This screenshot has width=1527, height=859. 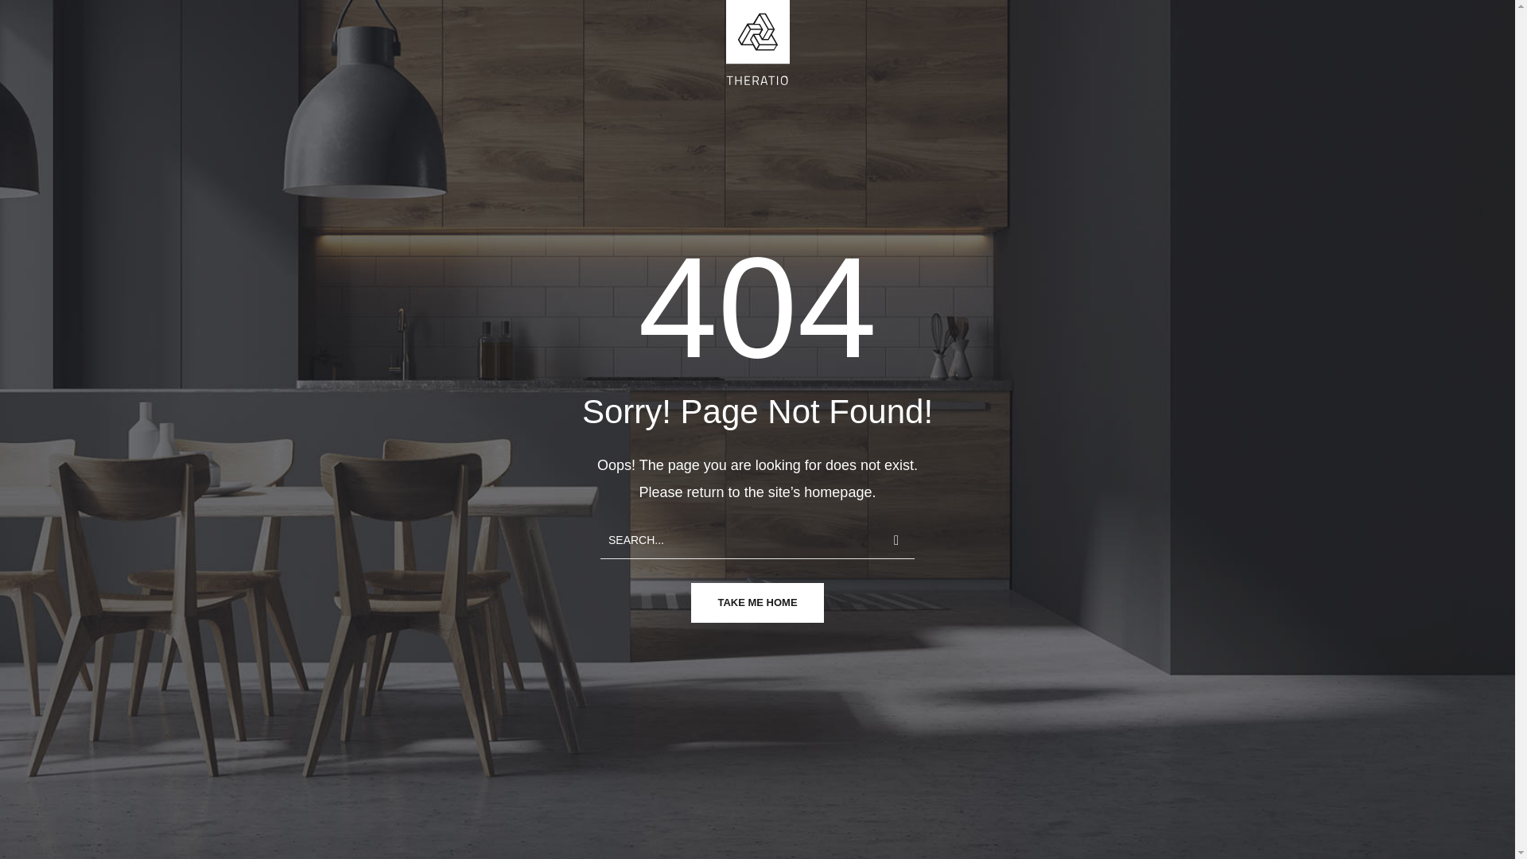 I want to click on TAKE ME HOME, so click(x=757, y=603).